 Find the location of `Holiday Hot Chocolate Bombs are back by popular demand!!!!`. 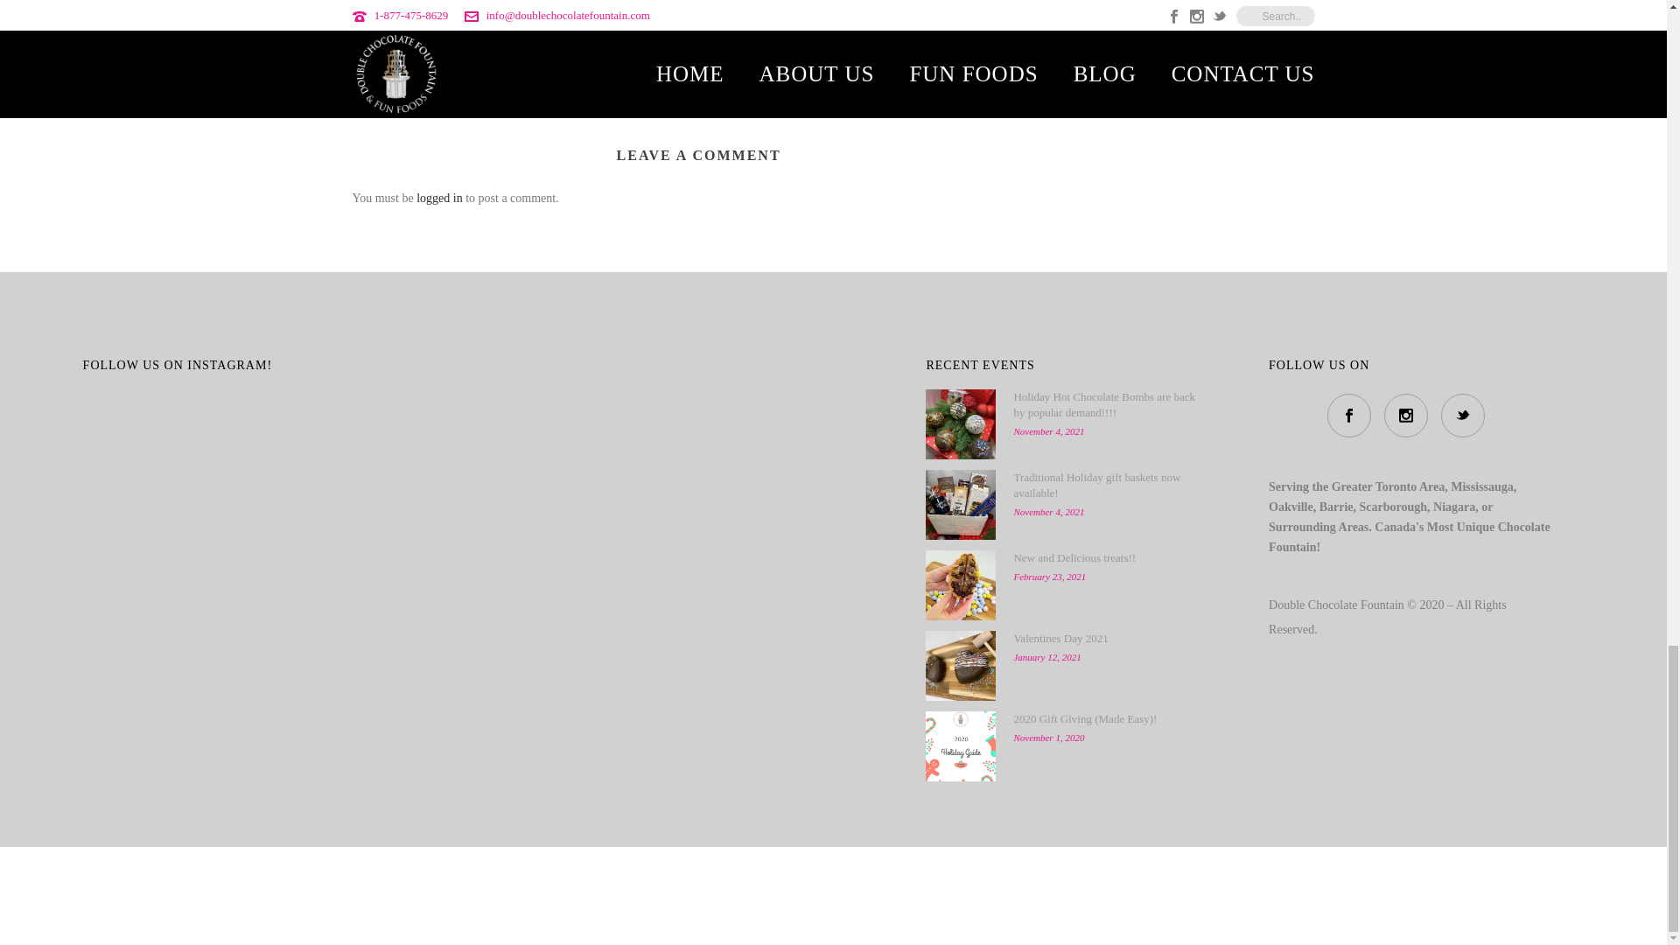

Holiday Hot Chocolate Bombs are back by popular demand!!!! is located at coordinates (961, 423).